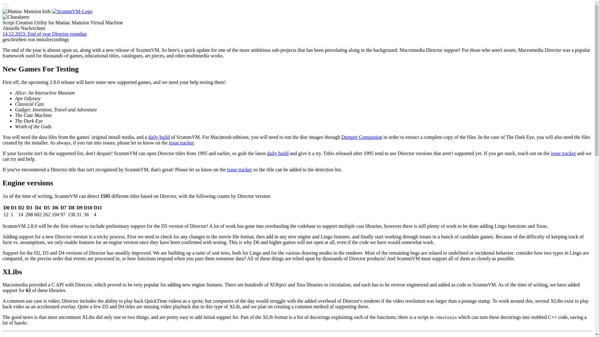 Image resolution: width=599 pixels, height=337 pixels. Describe the element at coordinates (278, 153) in the screenshot. I see `daily build` at that location.